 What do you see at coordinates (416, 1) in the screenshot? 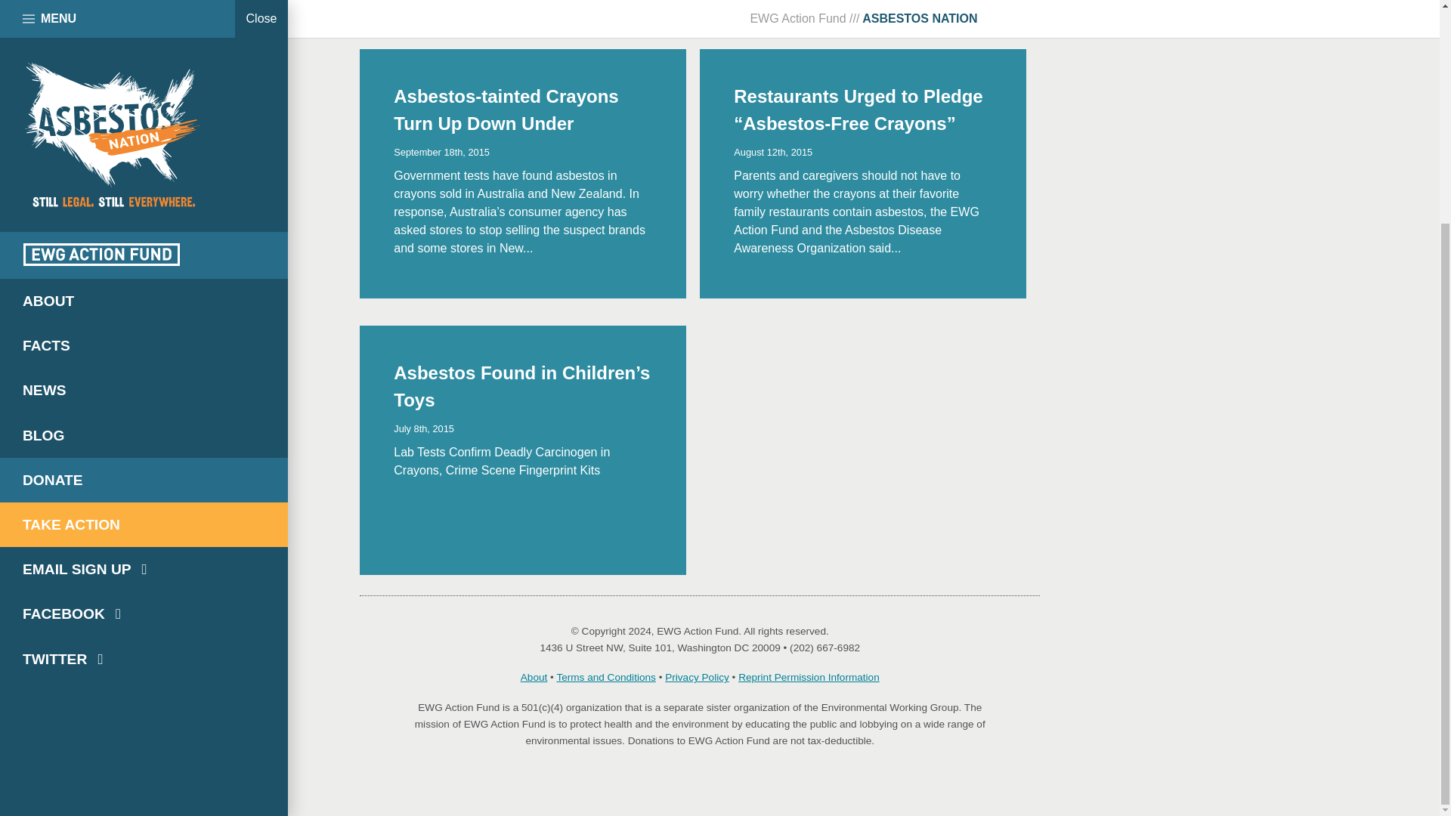
I see `Explore Below` at bounding box center [416, 1].